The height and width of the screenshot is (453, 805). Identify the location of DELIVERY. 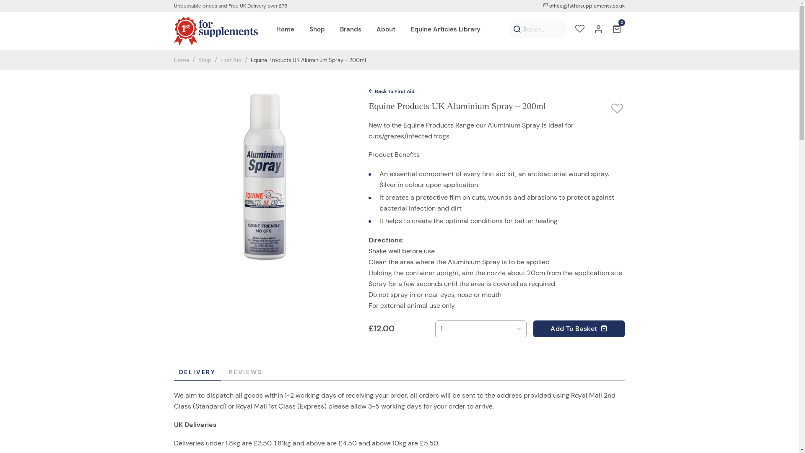
(197, 372).